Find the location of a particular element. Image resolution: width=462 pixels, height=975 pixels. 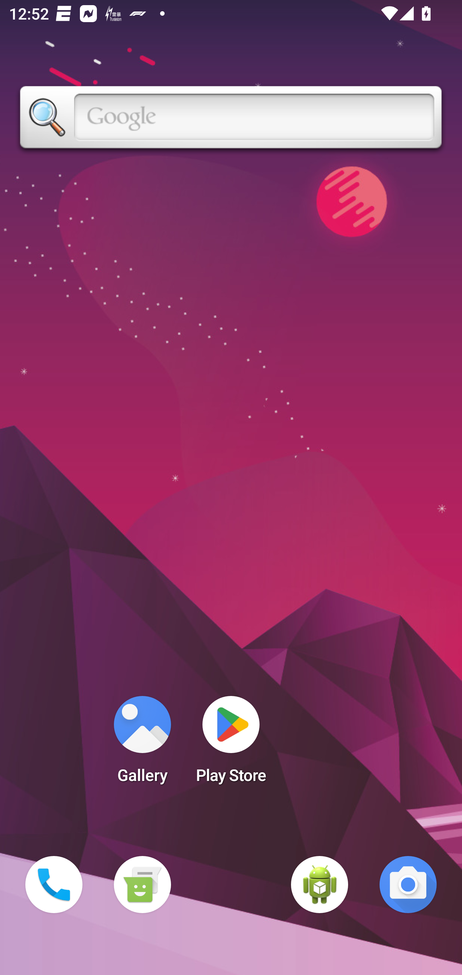

Play Store is located at coordinates (231, 743).